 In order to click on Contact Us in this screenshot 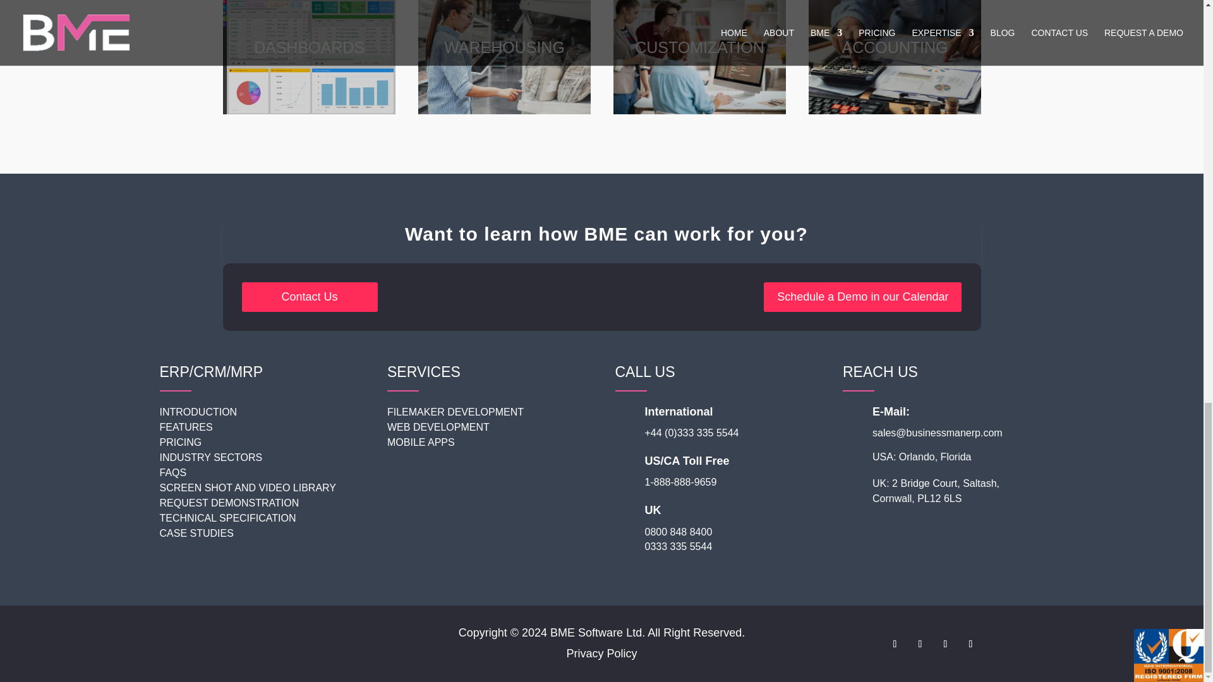, I will do `click(310, 297)`.